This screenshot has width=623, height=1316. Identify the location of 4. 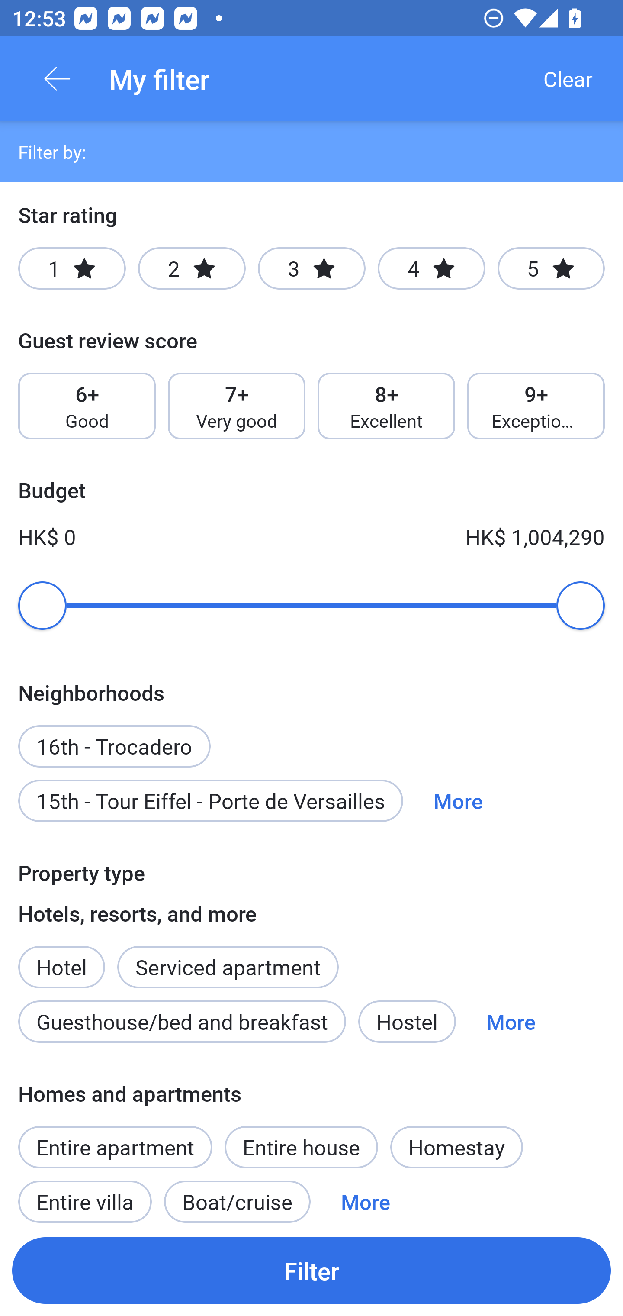
(431, 268).